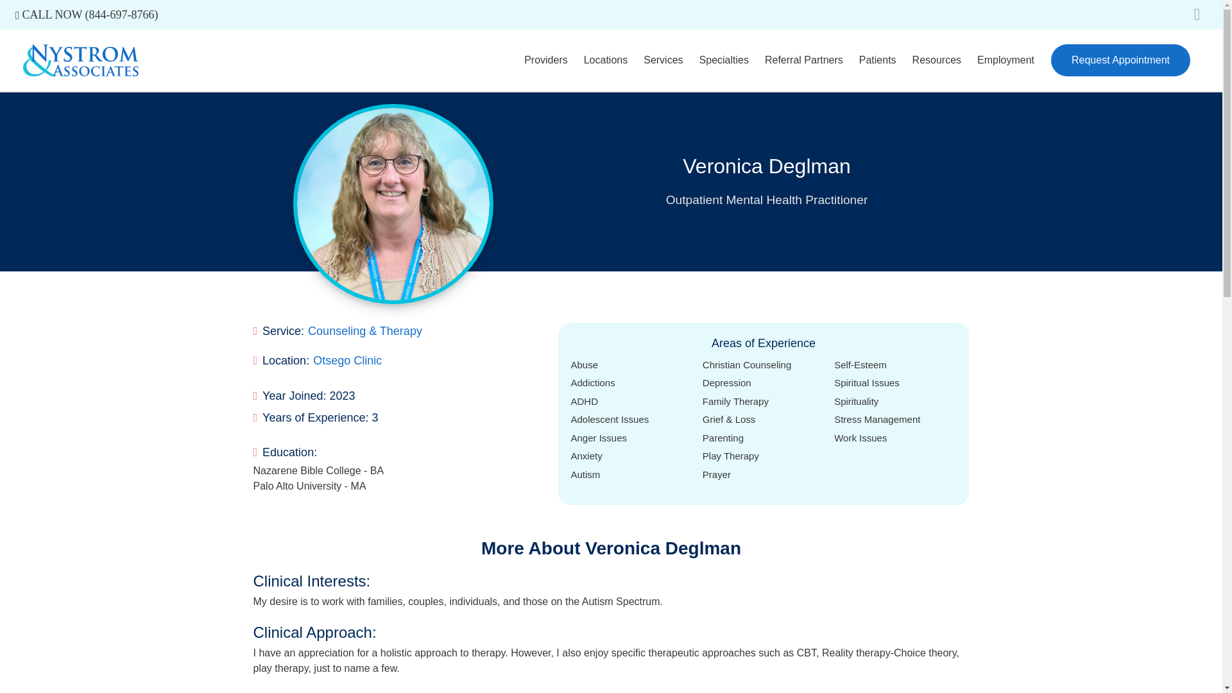 The width and height of the screenshot is (1232, 693). I want to click on Locations, so click(606, 60).